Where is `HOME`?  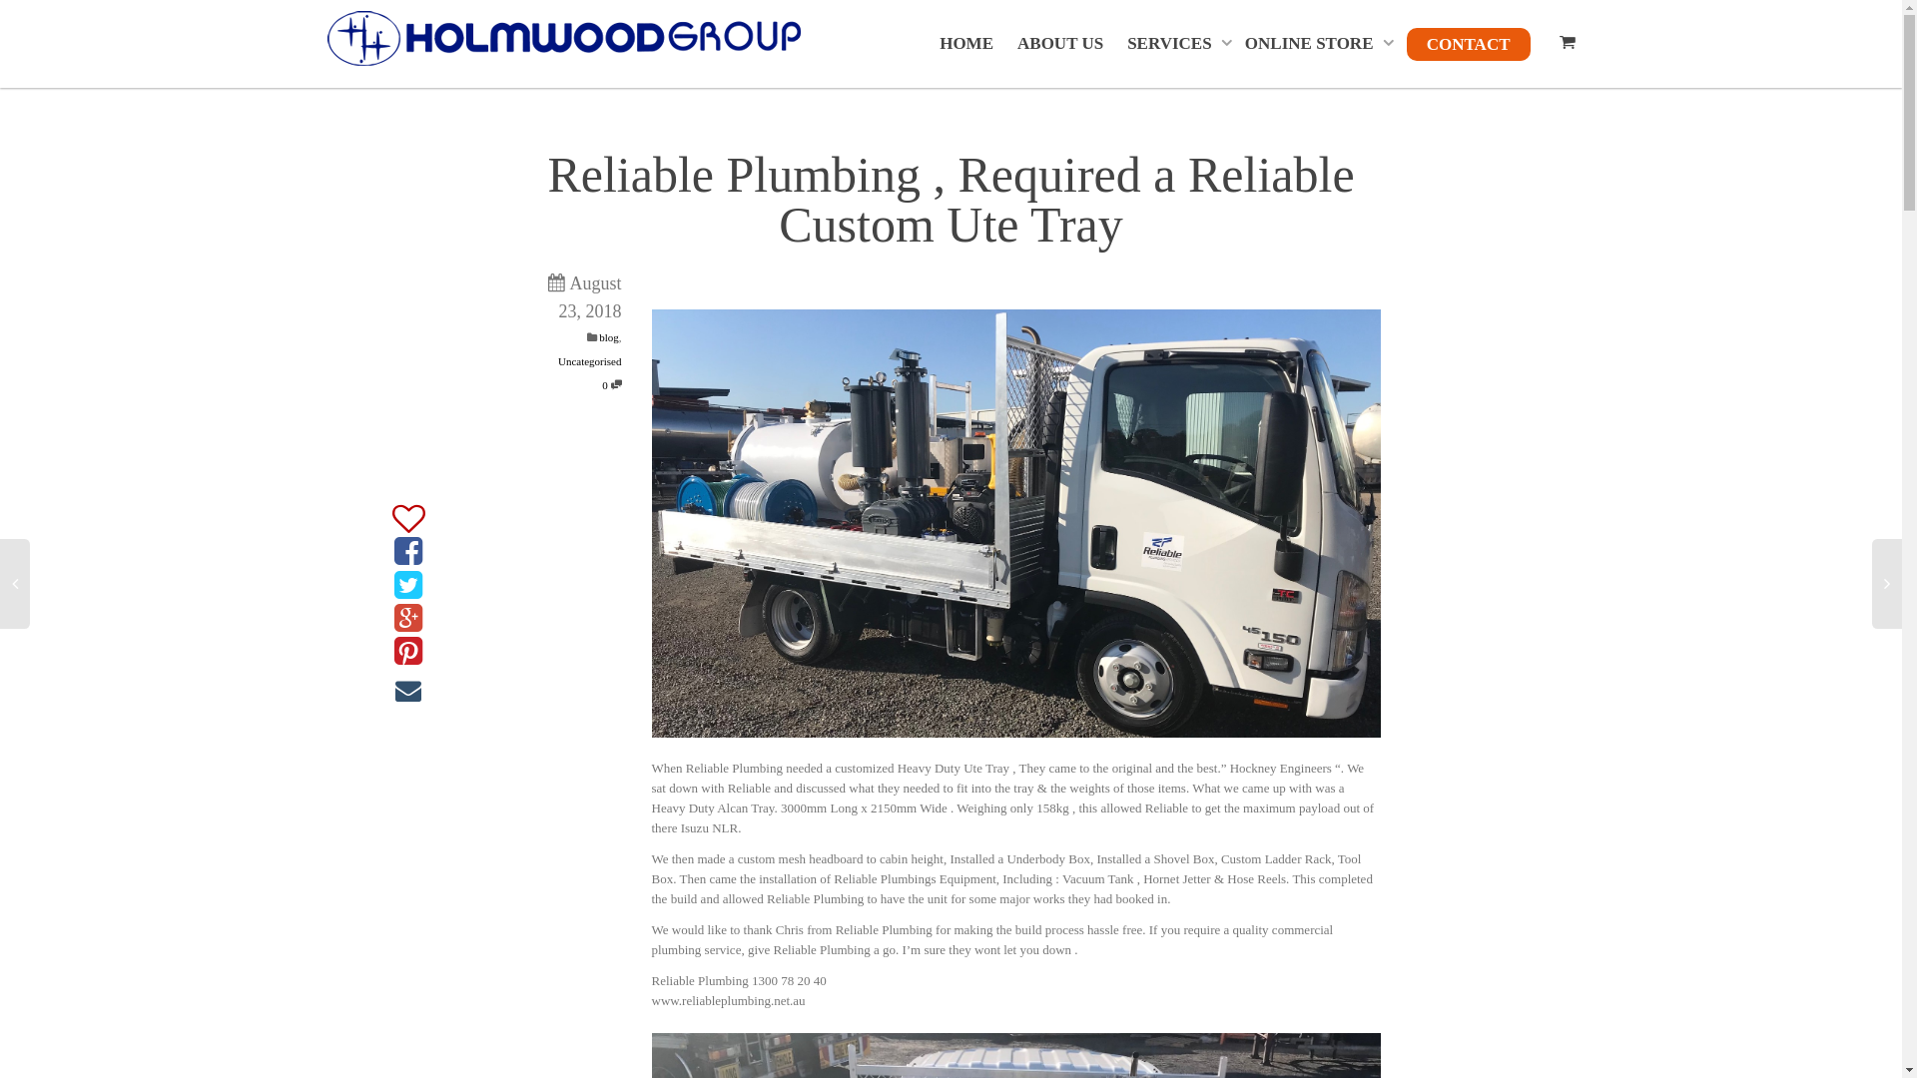 HOME is located at coordinates (966, 44).